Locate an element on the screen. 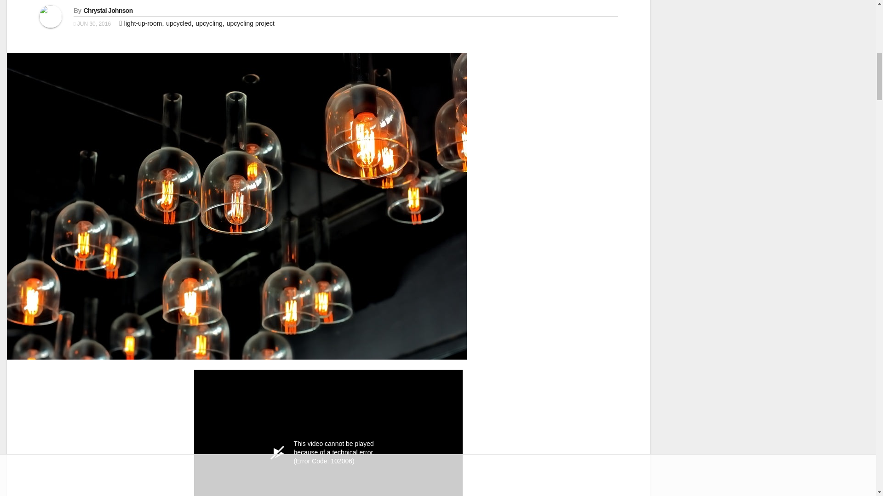  upcycled is located at coordinates (178, 23).